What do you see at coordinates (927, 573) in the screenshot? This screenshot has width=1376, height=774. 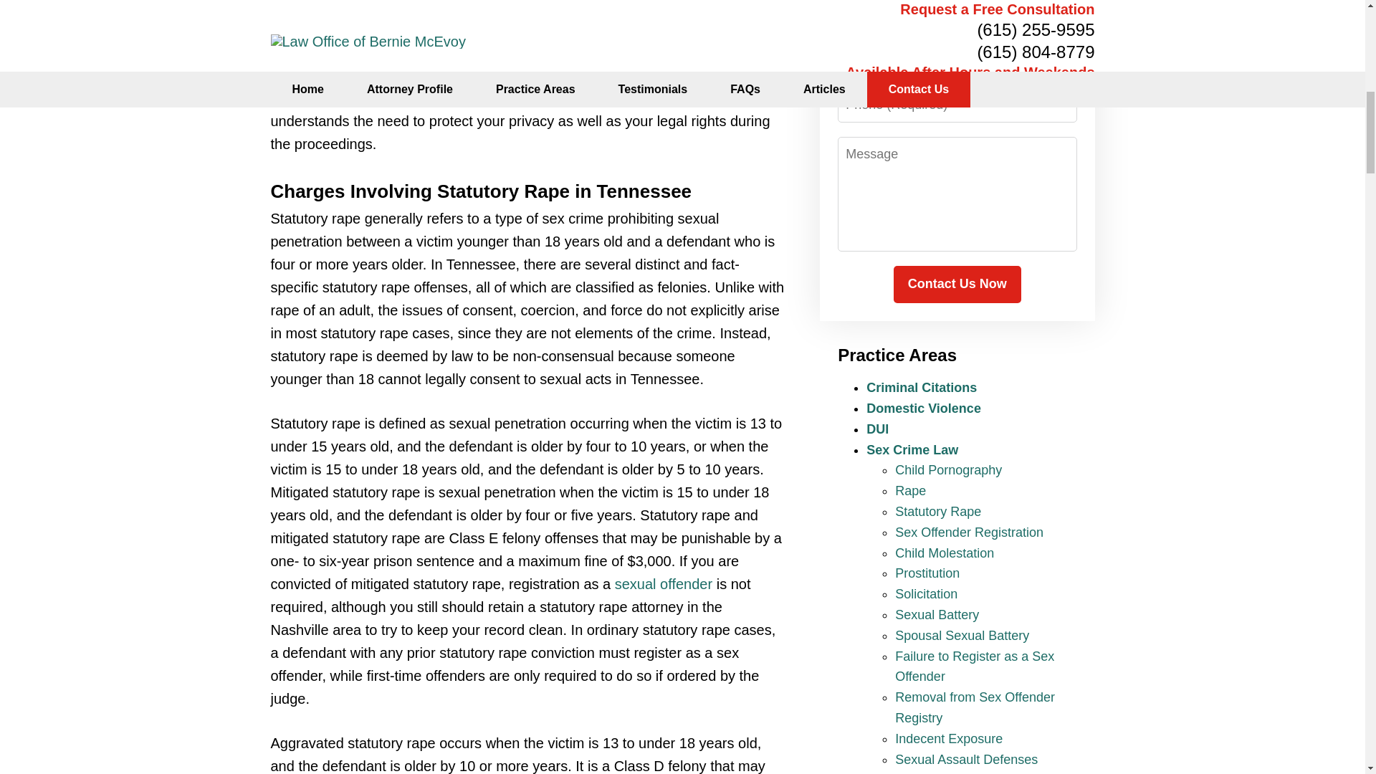 I see `Prostitution` at bounding box center [927, 573].